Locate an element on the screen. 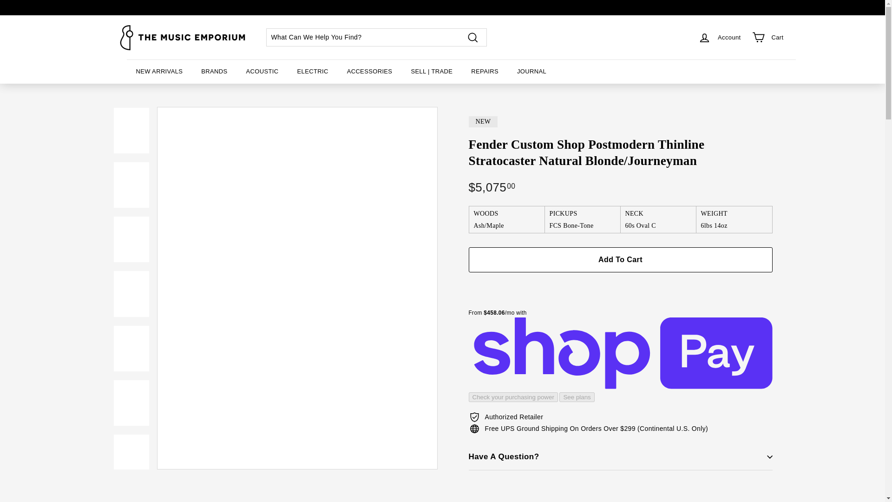 The image size is (892, 502). BRANDS is located at coordinates (214, 72).